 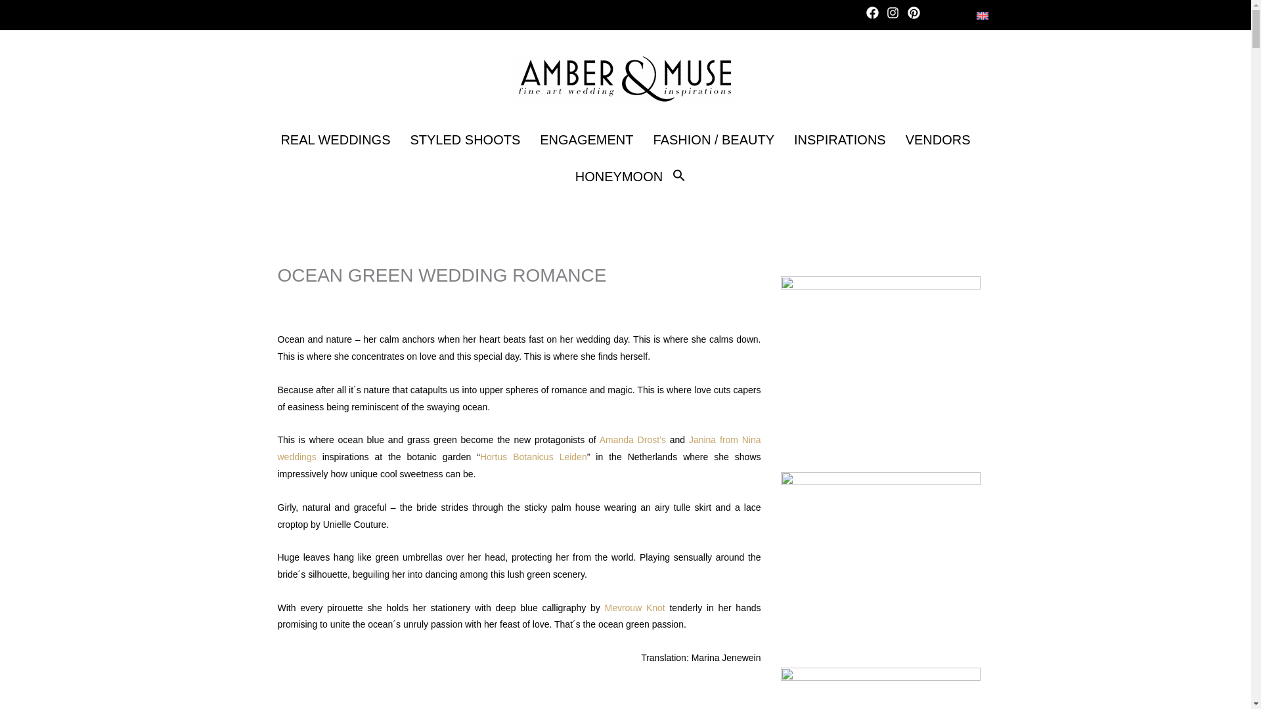 I want to click on Hortus Botanicus Leiden, so click(x=533, y=457).